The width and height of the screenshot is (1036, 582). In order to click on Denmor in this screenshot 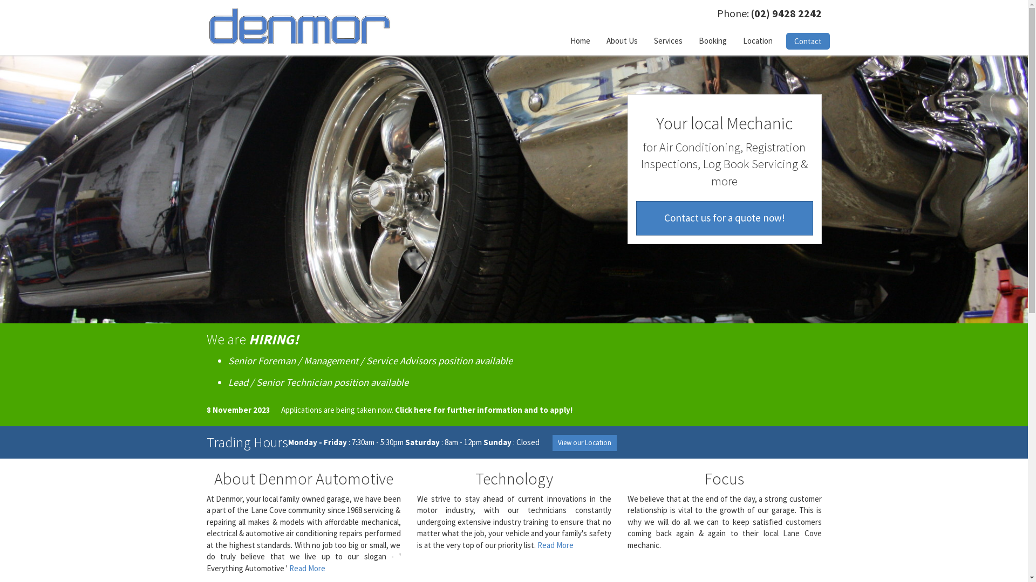, I will do `click(299, 26)`.